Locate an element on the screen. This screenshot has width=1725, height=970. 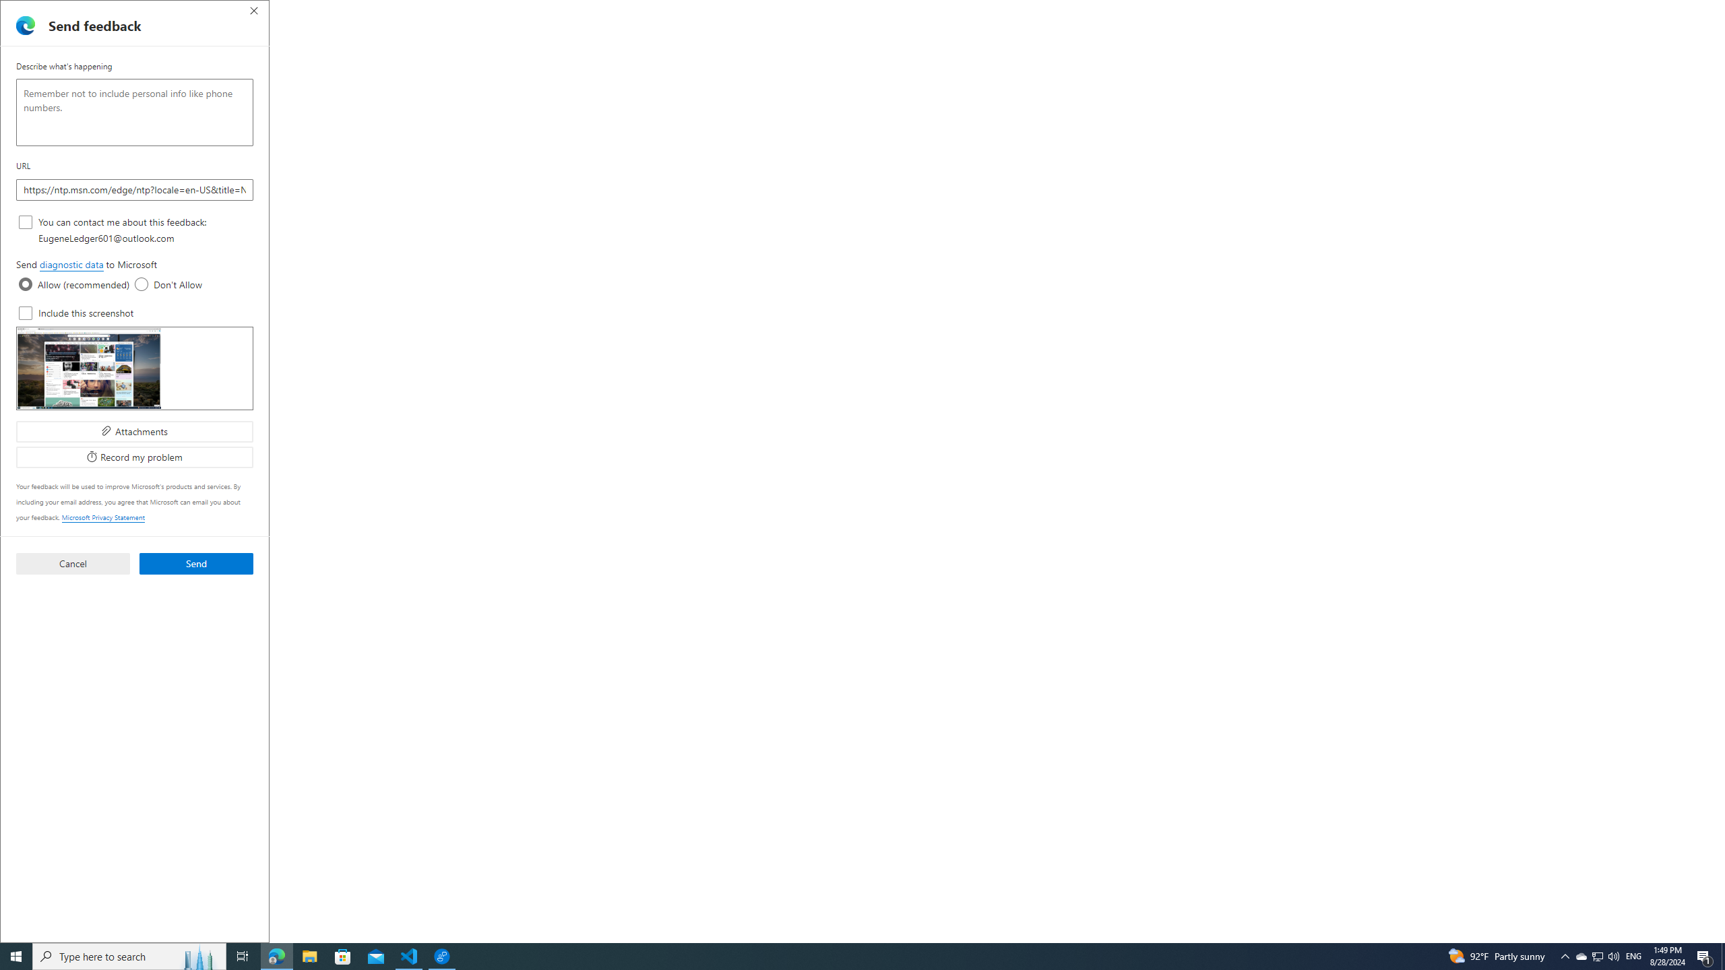
Productivity and communications products is located at coordinates (423, 738).